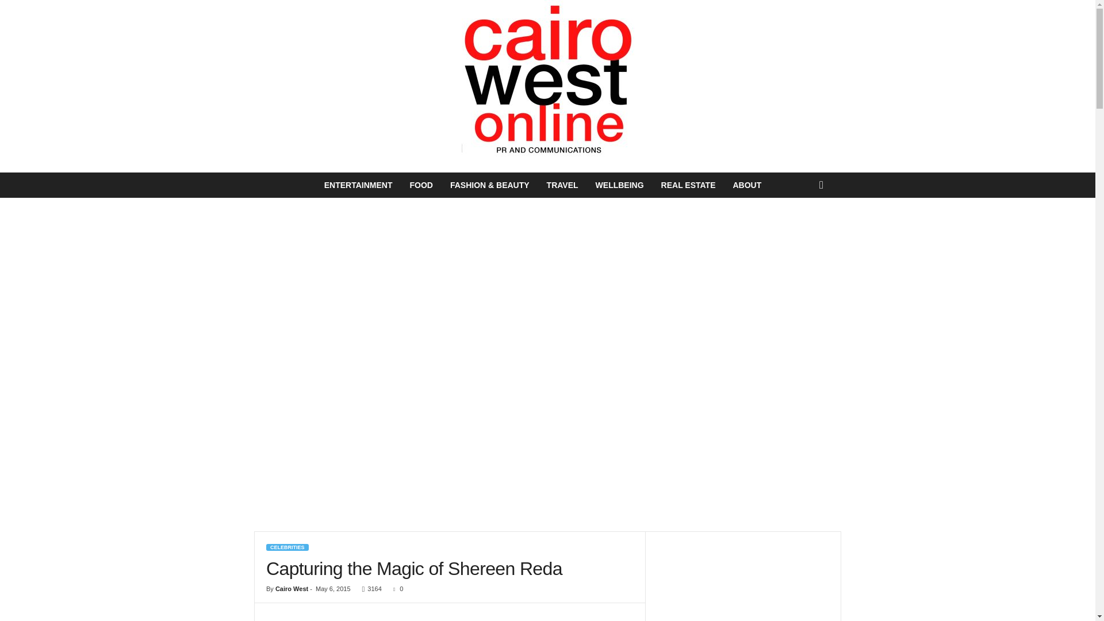  What do you see at coordinates (688, 185) in the screenshot?
I see `REAL ESTATE` at bounding box center [688, 185].